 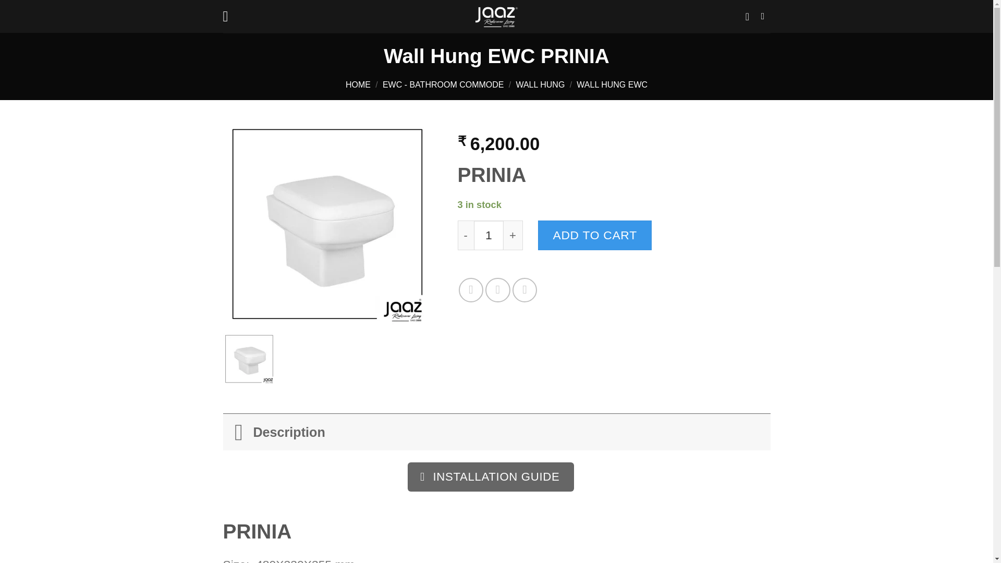 I want to click on Cart, so click(x=751, y=17).